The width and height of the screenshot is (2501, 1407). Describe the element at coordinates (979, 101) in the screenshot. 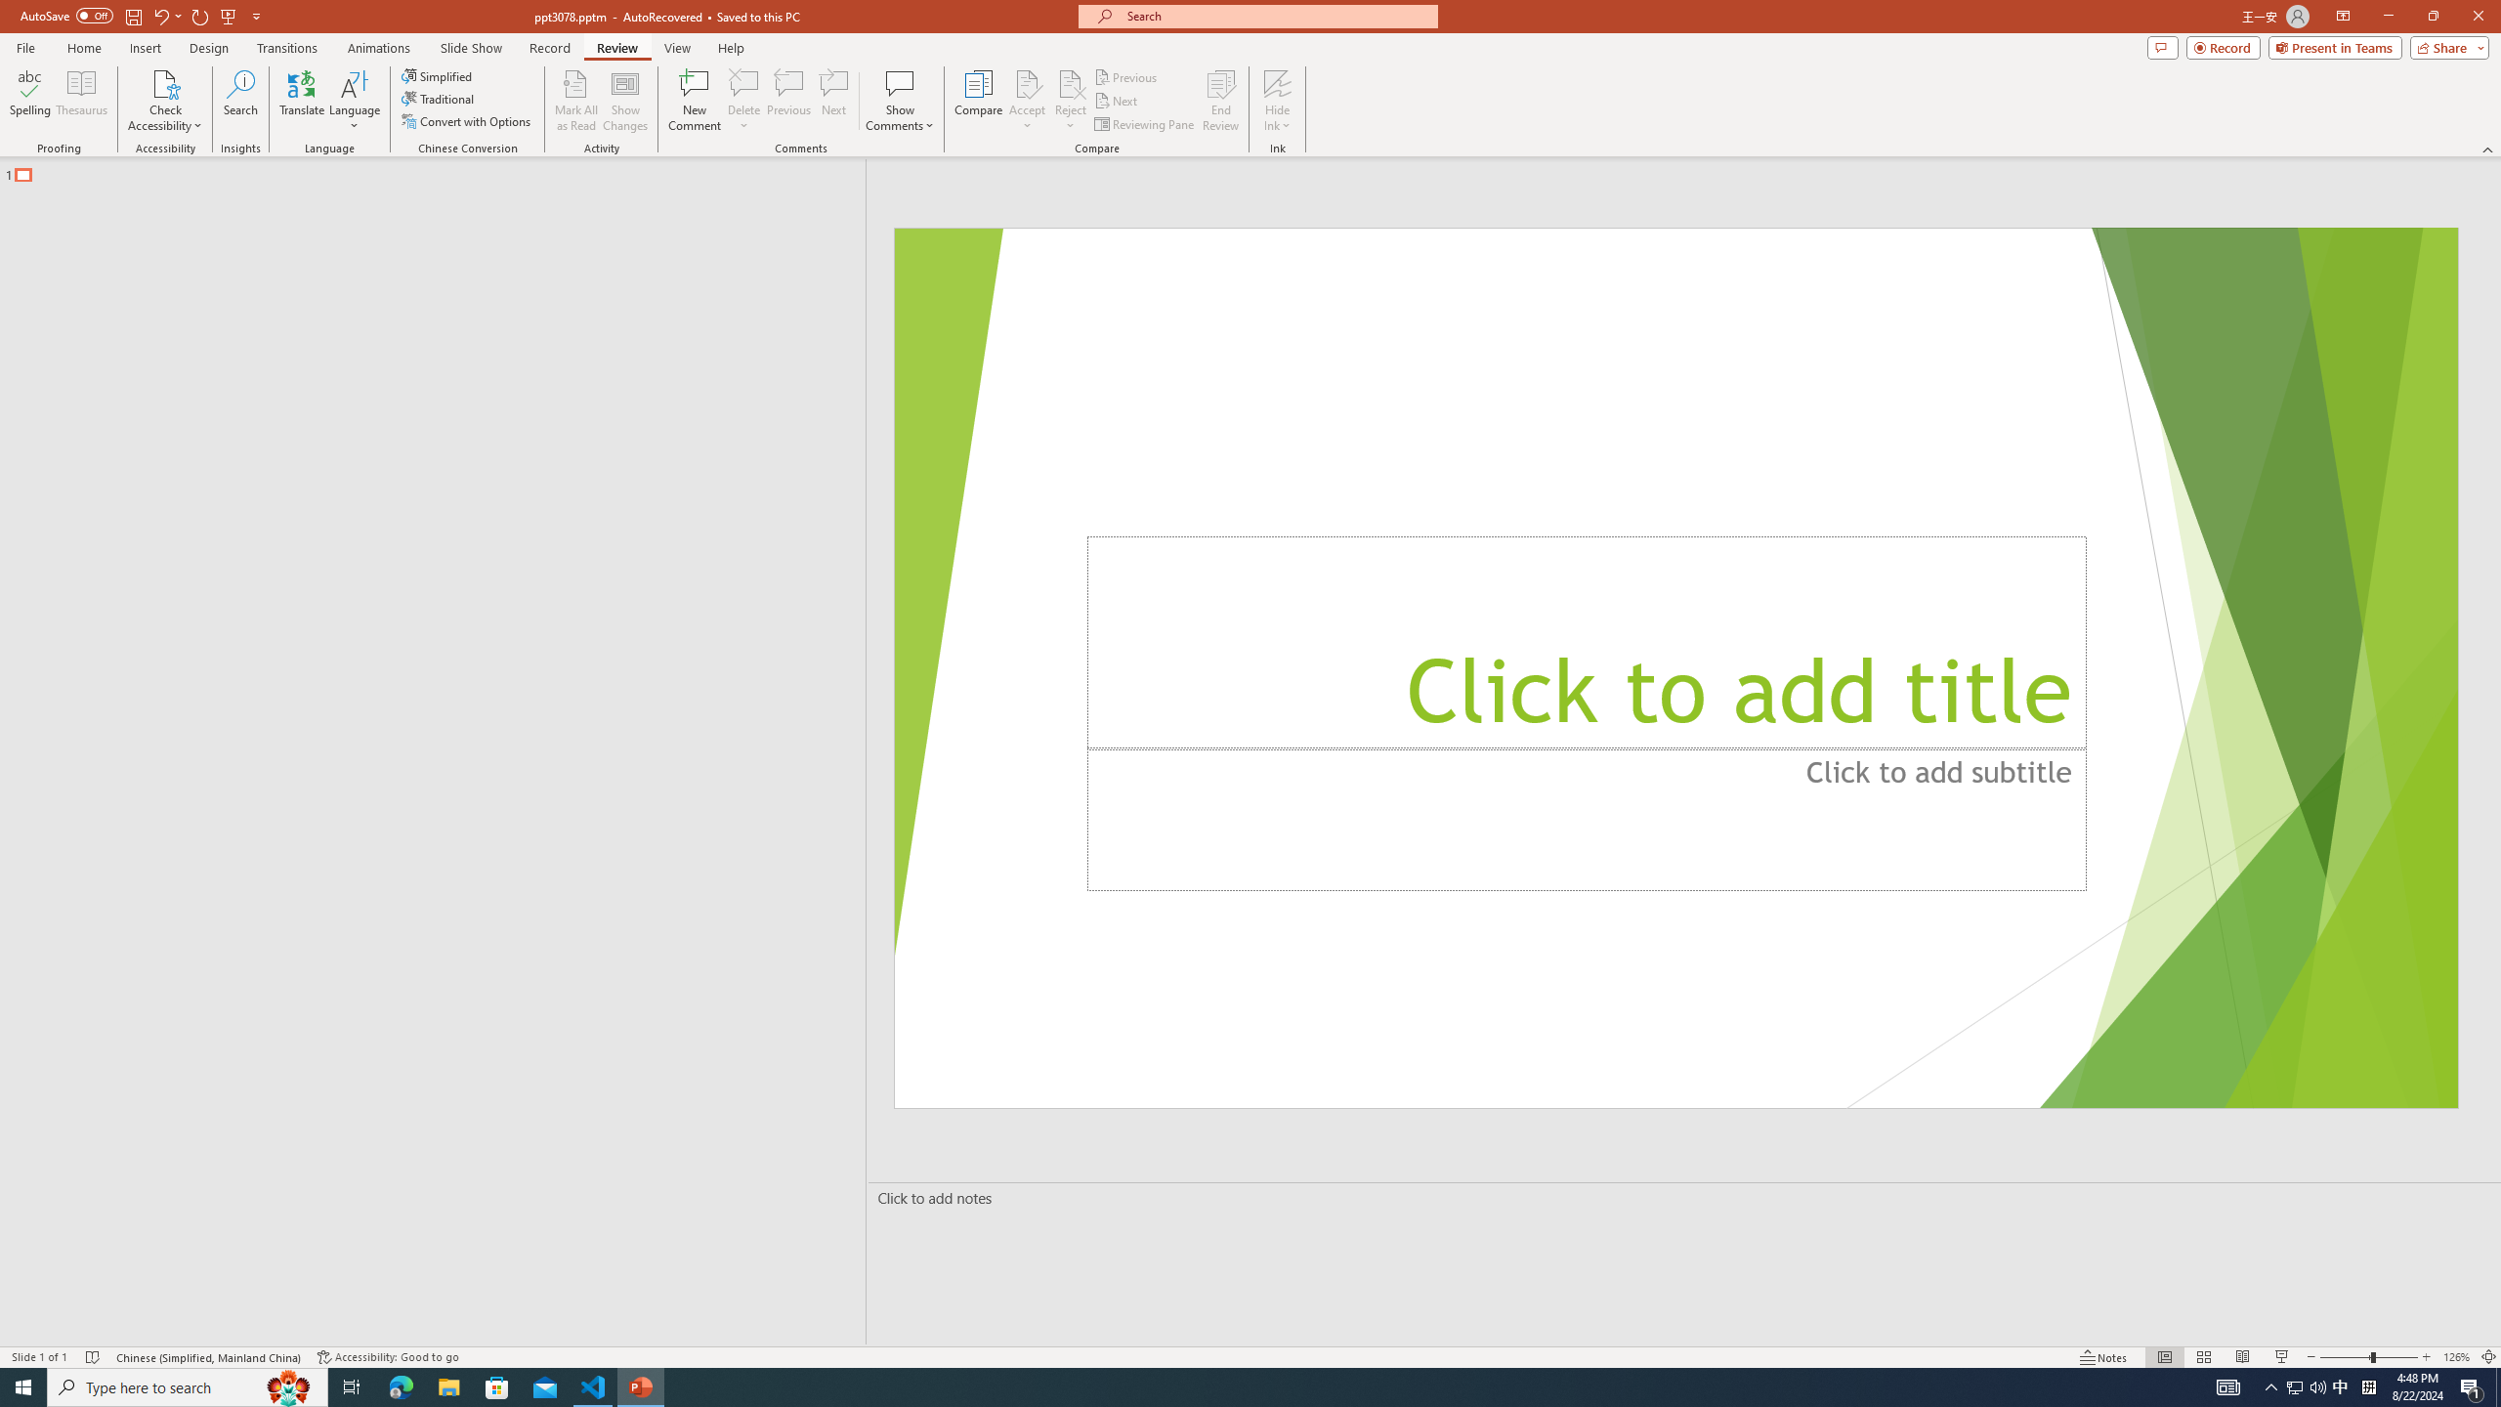

I see `Compare` at that location.